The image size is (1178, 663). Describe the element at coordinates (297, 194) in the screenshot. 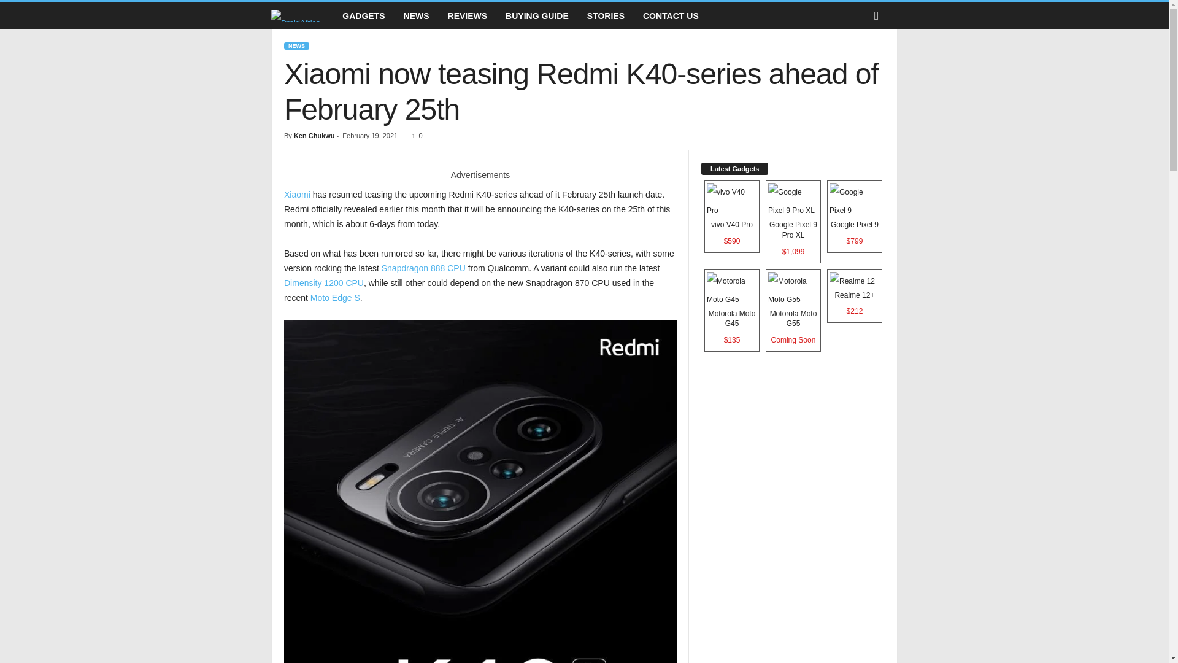

I see `Xiaomi` at that location.